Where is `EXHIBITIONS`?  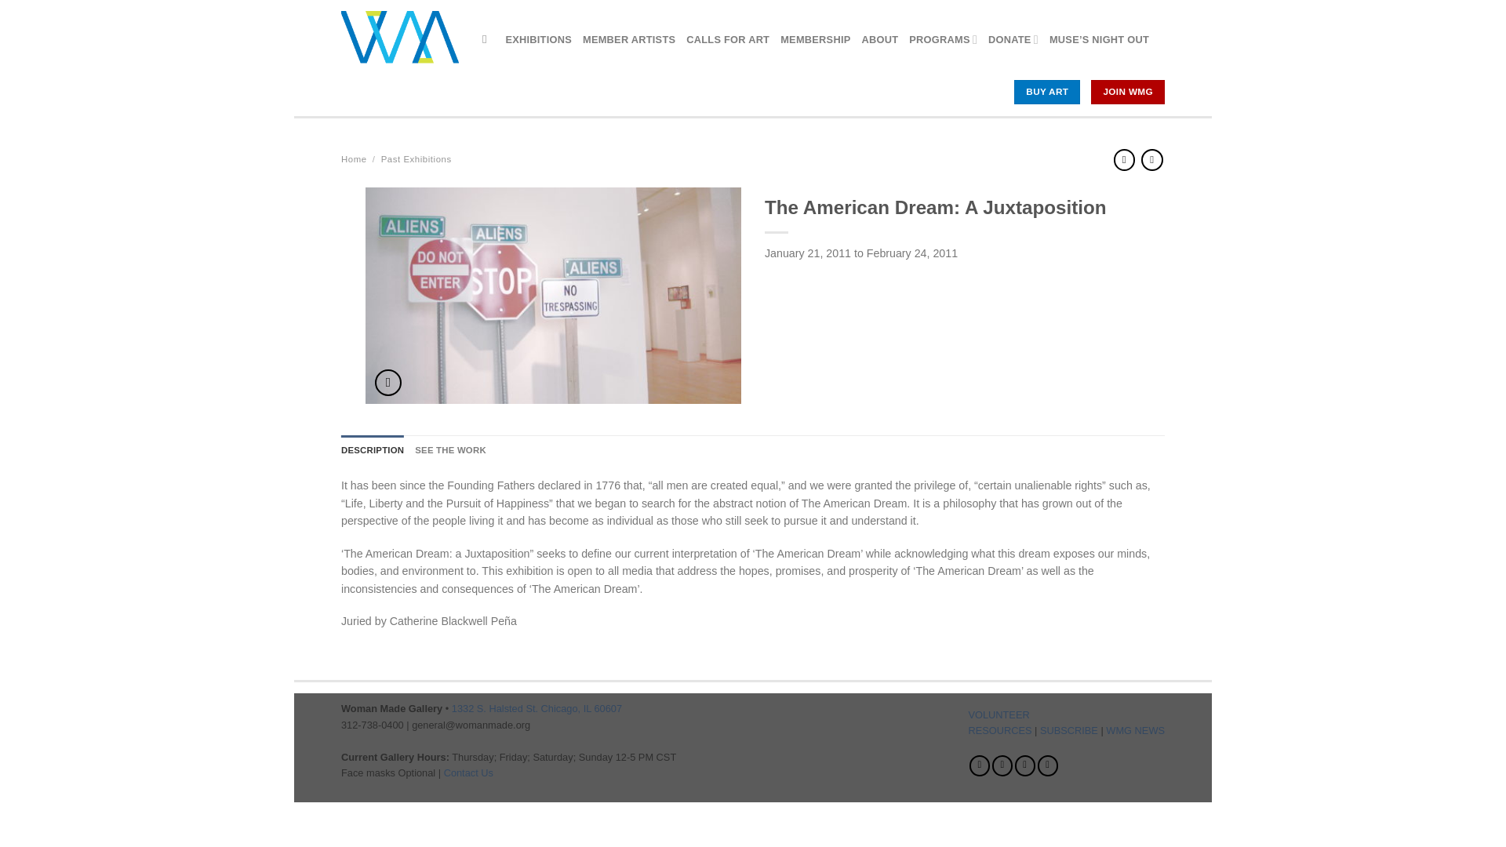 EXHIBITIONS is located at coordinates (538, 39).